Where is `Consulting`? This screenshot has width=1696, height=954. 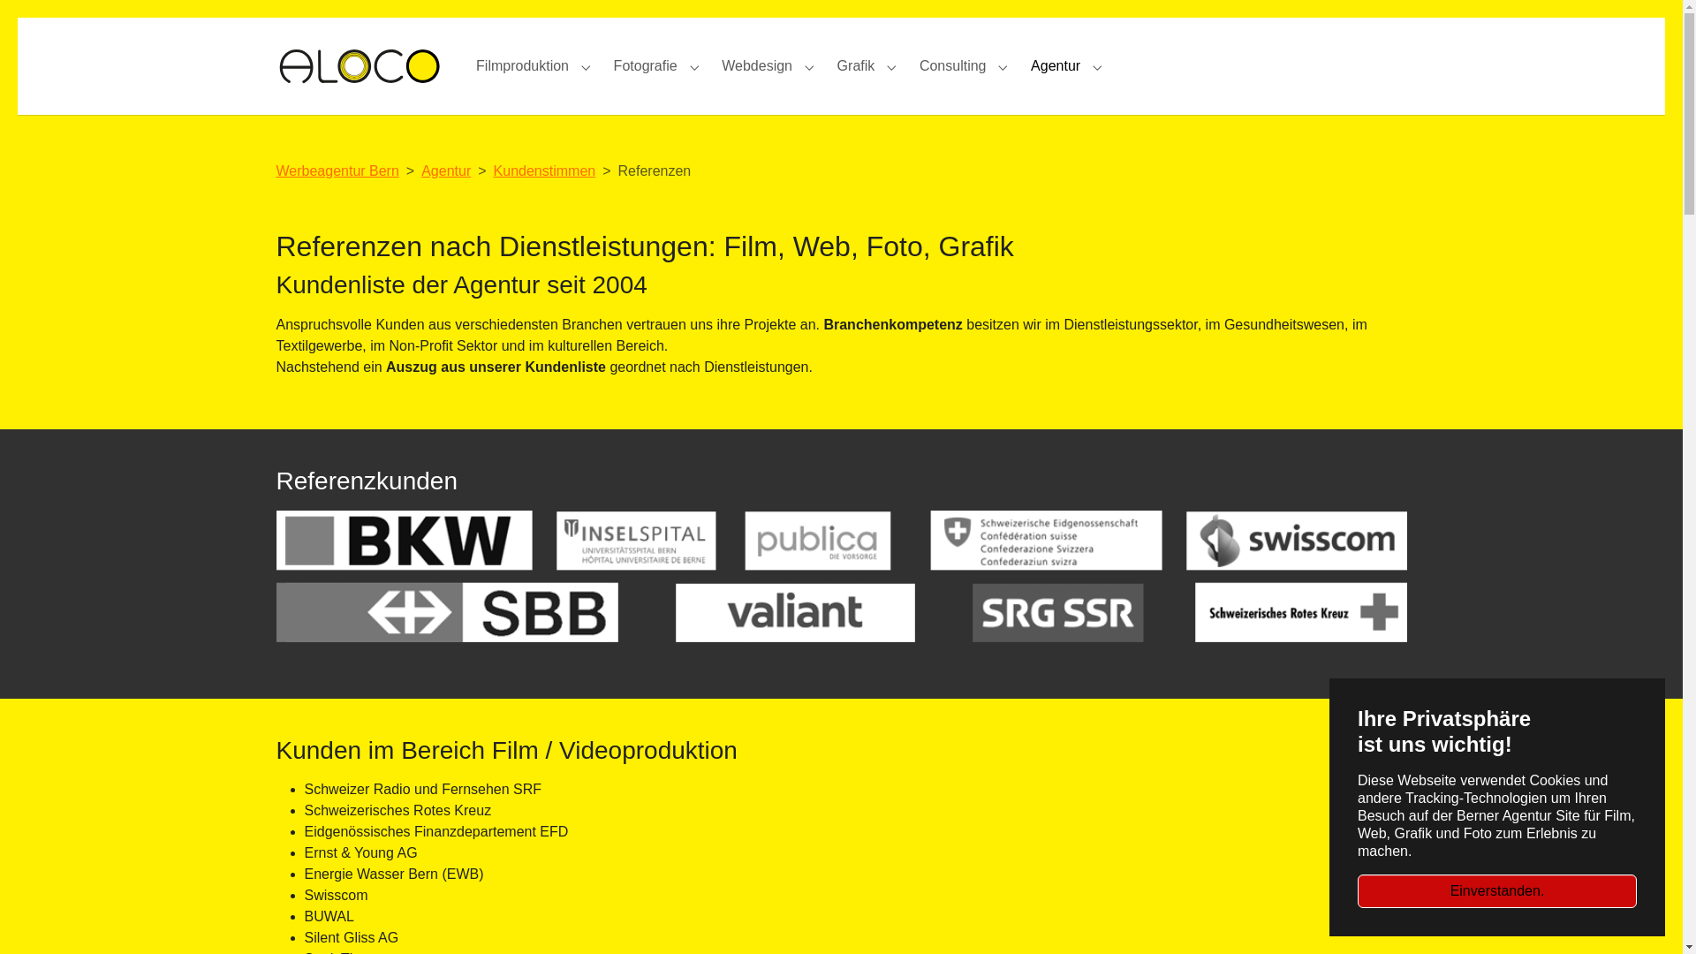
Consulting is located at coordinates (953, 65).